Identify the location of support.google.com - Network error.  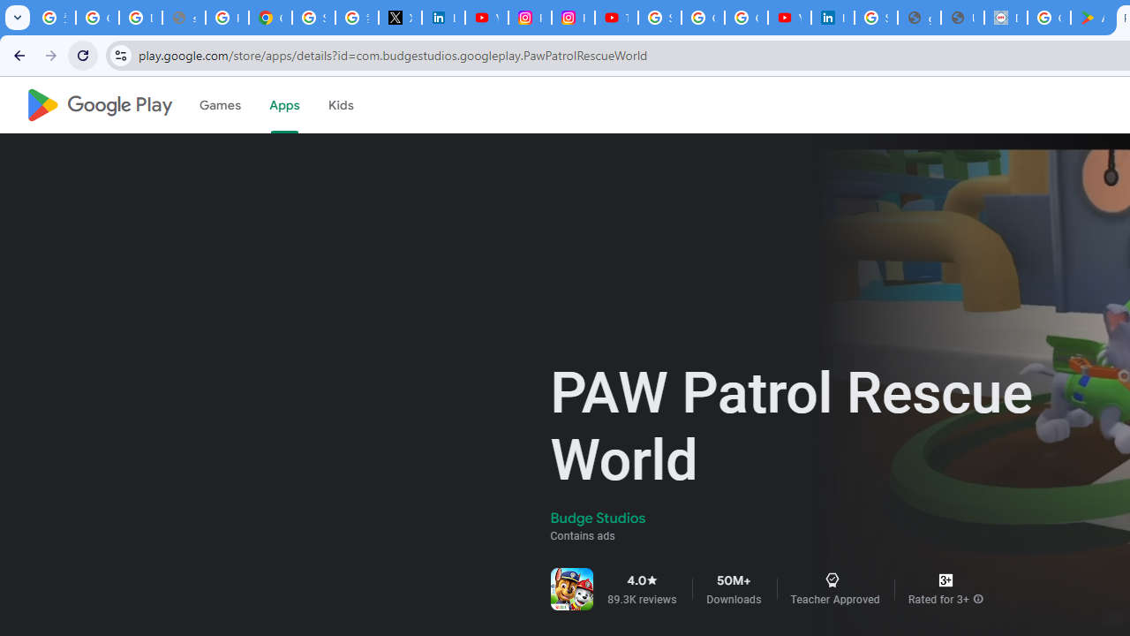
(184, 18).